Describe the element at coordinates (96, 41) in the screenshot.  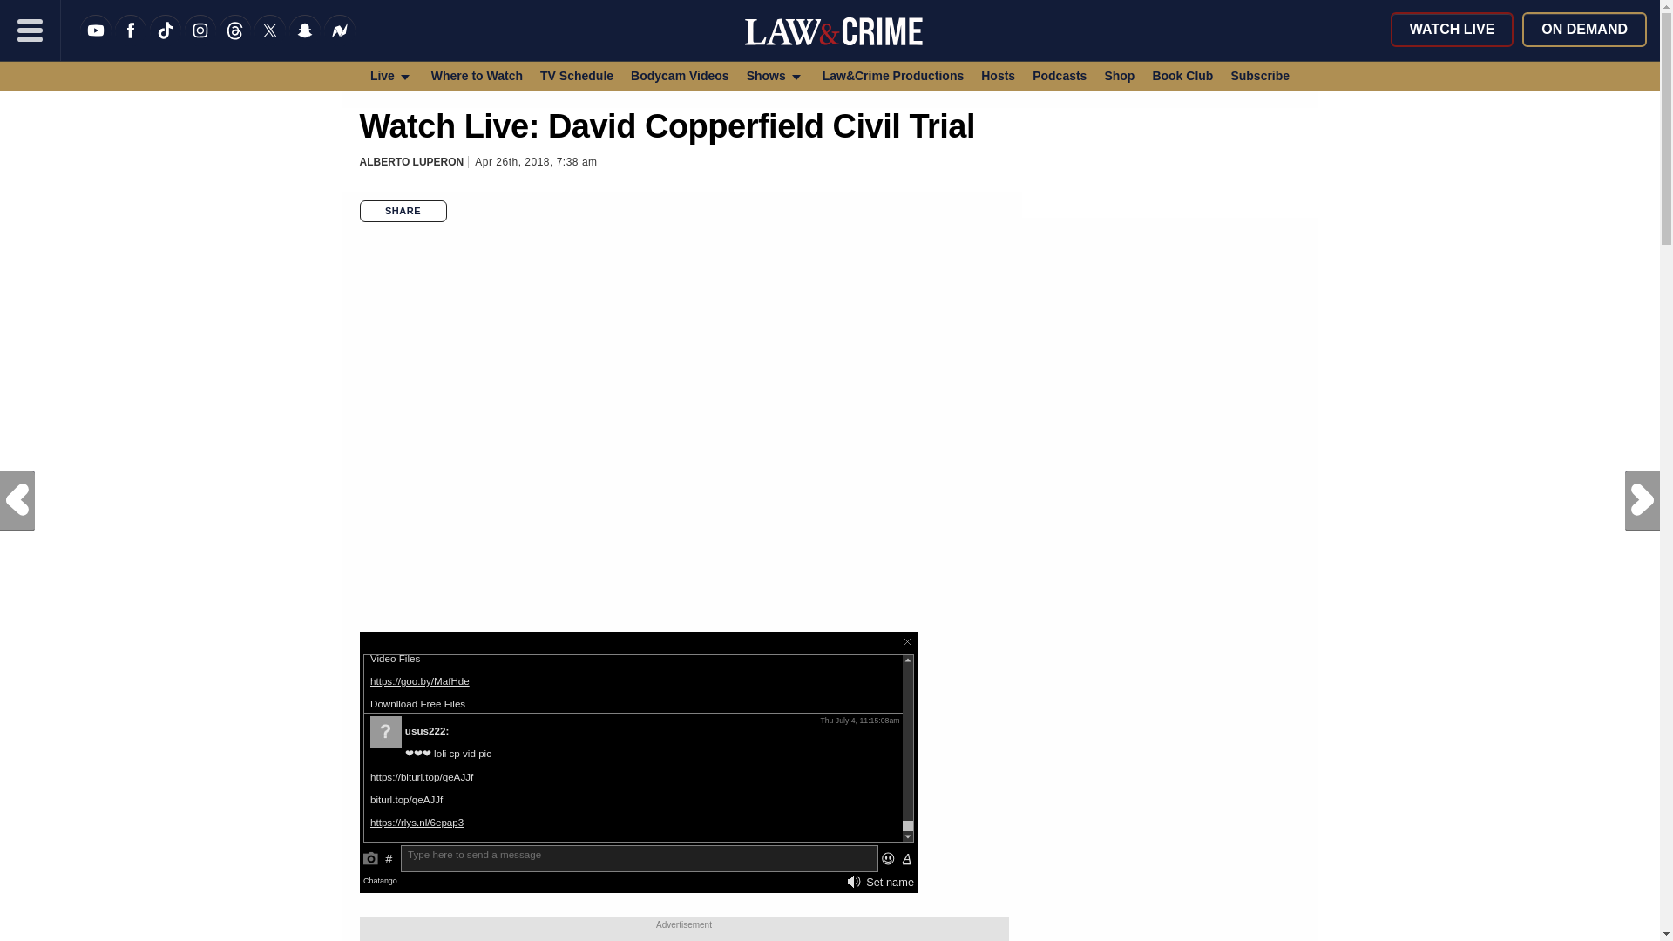
I see `YouTube` at that location.